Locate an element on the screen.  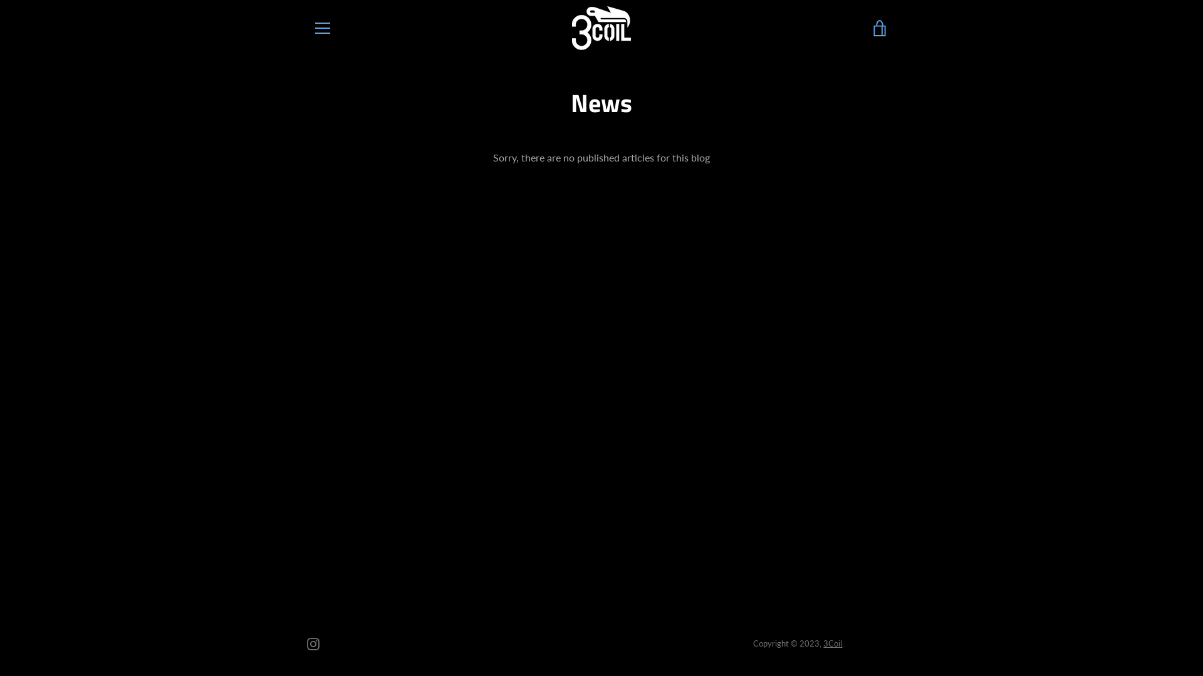
VIEW CART is located at coordinates (880, 28).